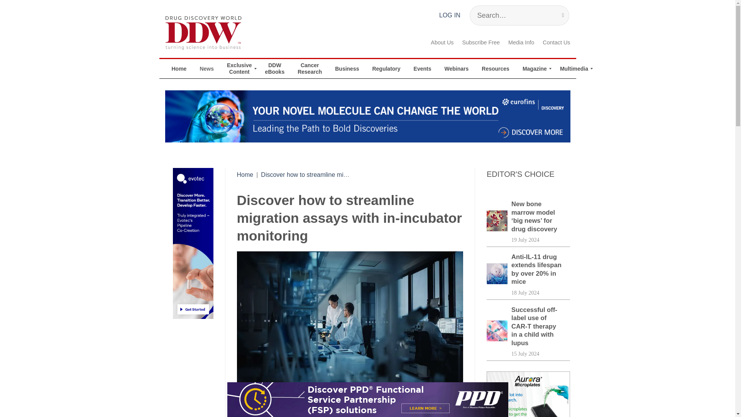 Image resolution: width=741 pixels, height=417 pixels. Describe the element at coordinates (367, 400) in the screenshot. I see `Learn more` at that location.